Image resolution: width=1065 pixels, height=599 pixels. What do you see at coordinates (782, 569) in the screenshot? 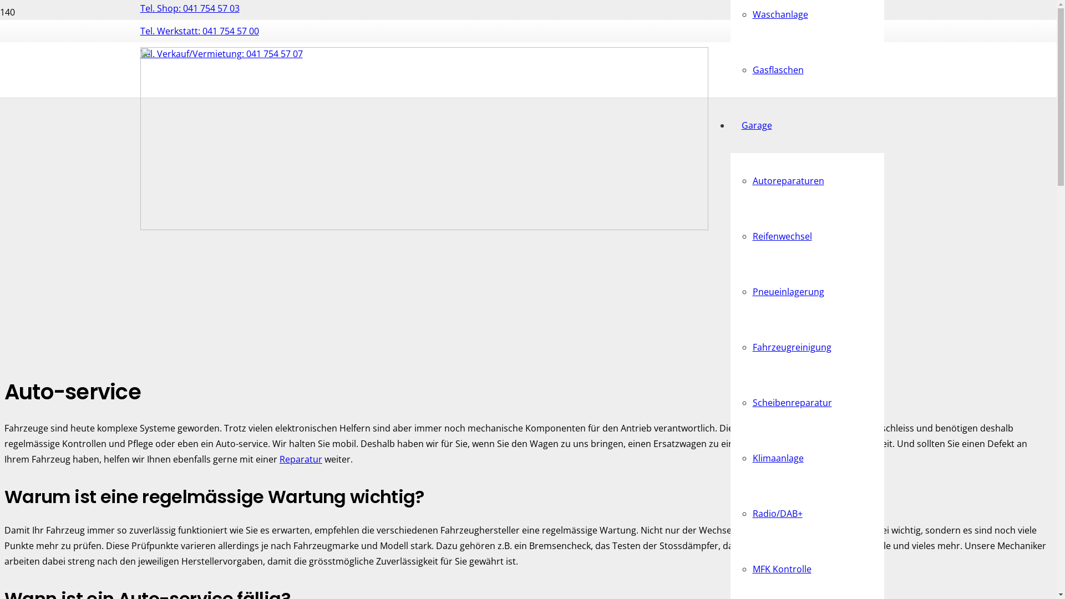
I see `MFK Kontrolle` at bounding box center [782, 569].